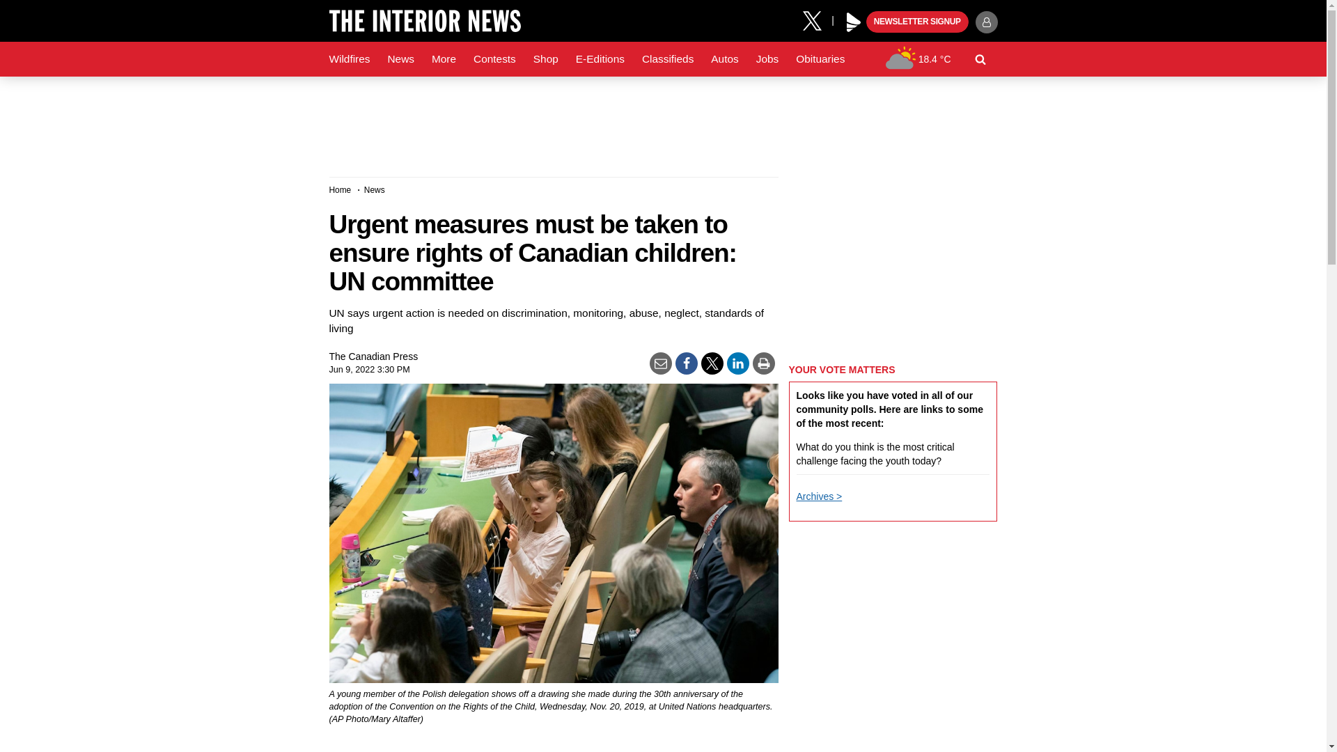 The height and width of the screenshot is (752, 1337). What do you see at coordinates (917, 22) in the screenshot?
I see `NEWSLETTER SIGNUP` at bounding box center [917, 22].